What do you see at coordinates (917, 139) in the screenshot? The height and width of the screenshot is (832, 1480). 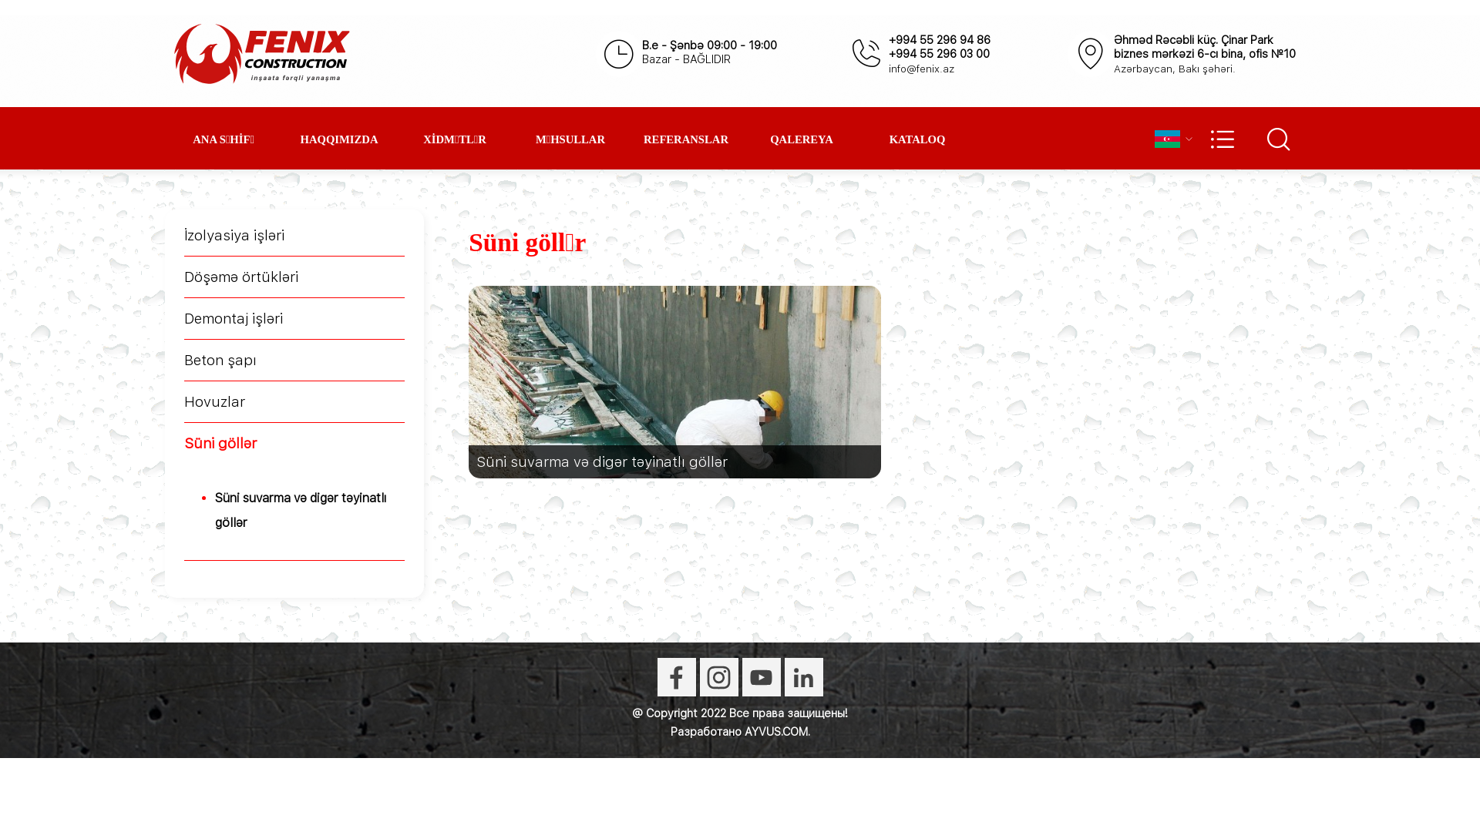 I see `KATALOQ` at bounding box center [917, 139].